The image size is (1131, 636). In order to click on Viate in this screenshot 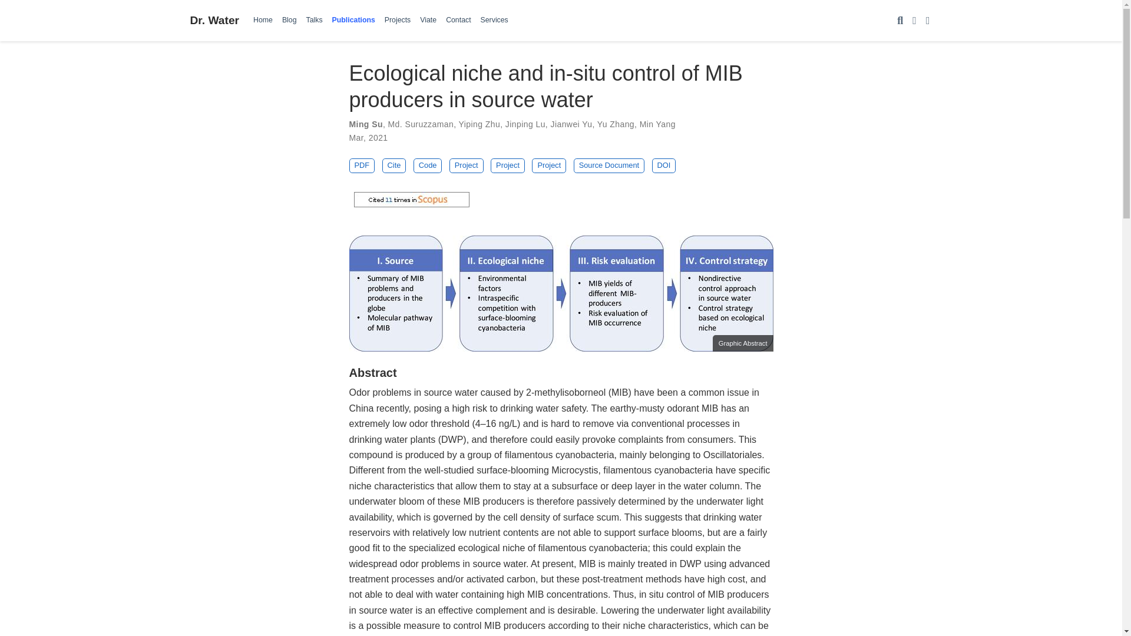, I will do `click(428, 20)`.